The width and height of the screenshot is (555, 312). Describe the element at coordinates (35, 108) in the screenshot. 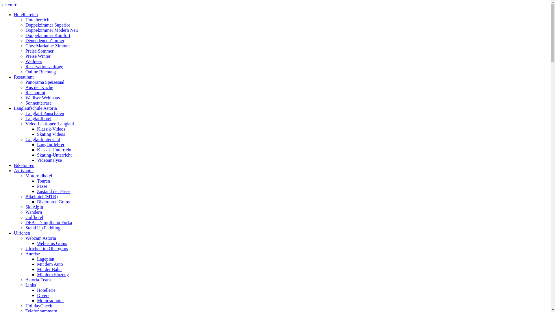

I see `Langlaufschule Astoria` at that location.